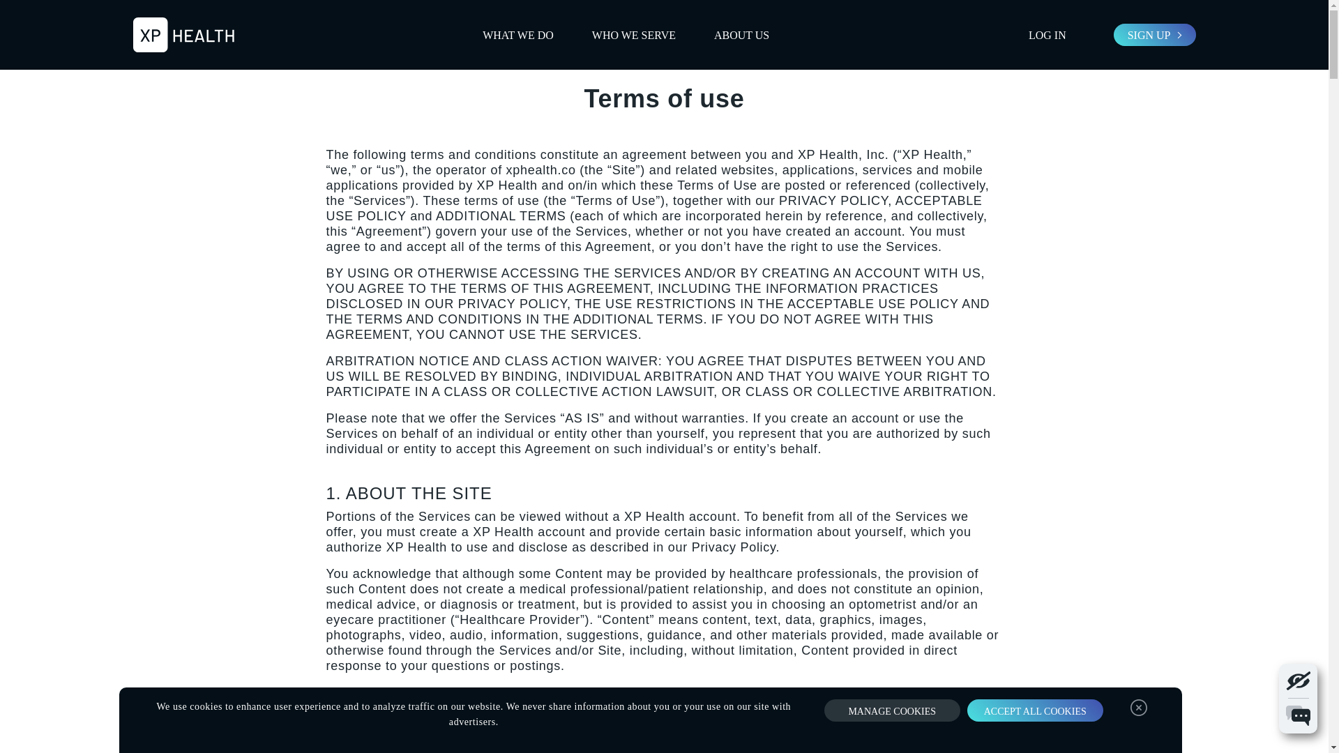 Image resolution: width=1339 pixels, height=753 pixels. I want to click on ACCEPT ALL COOKIES, so click(1035, 710).